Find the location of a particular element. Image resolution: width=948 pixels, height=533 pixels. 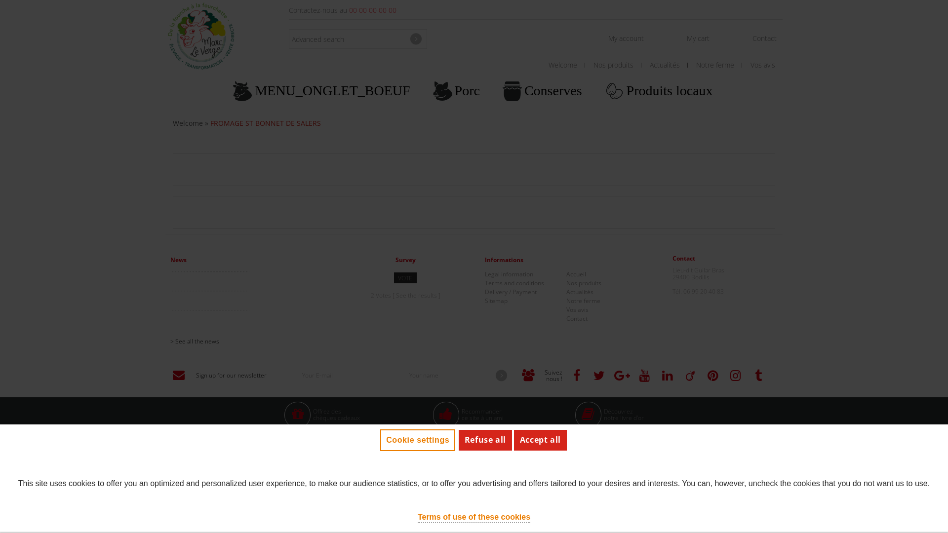

Nos produits is located at coordinates (584, 283).